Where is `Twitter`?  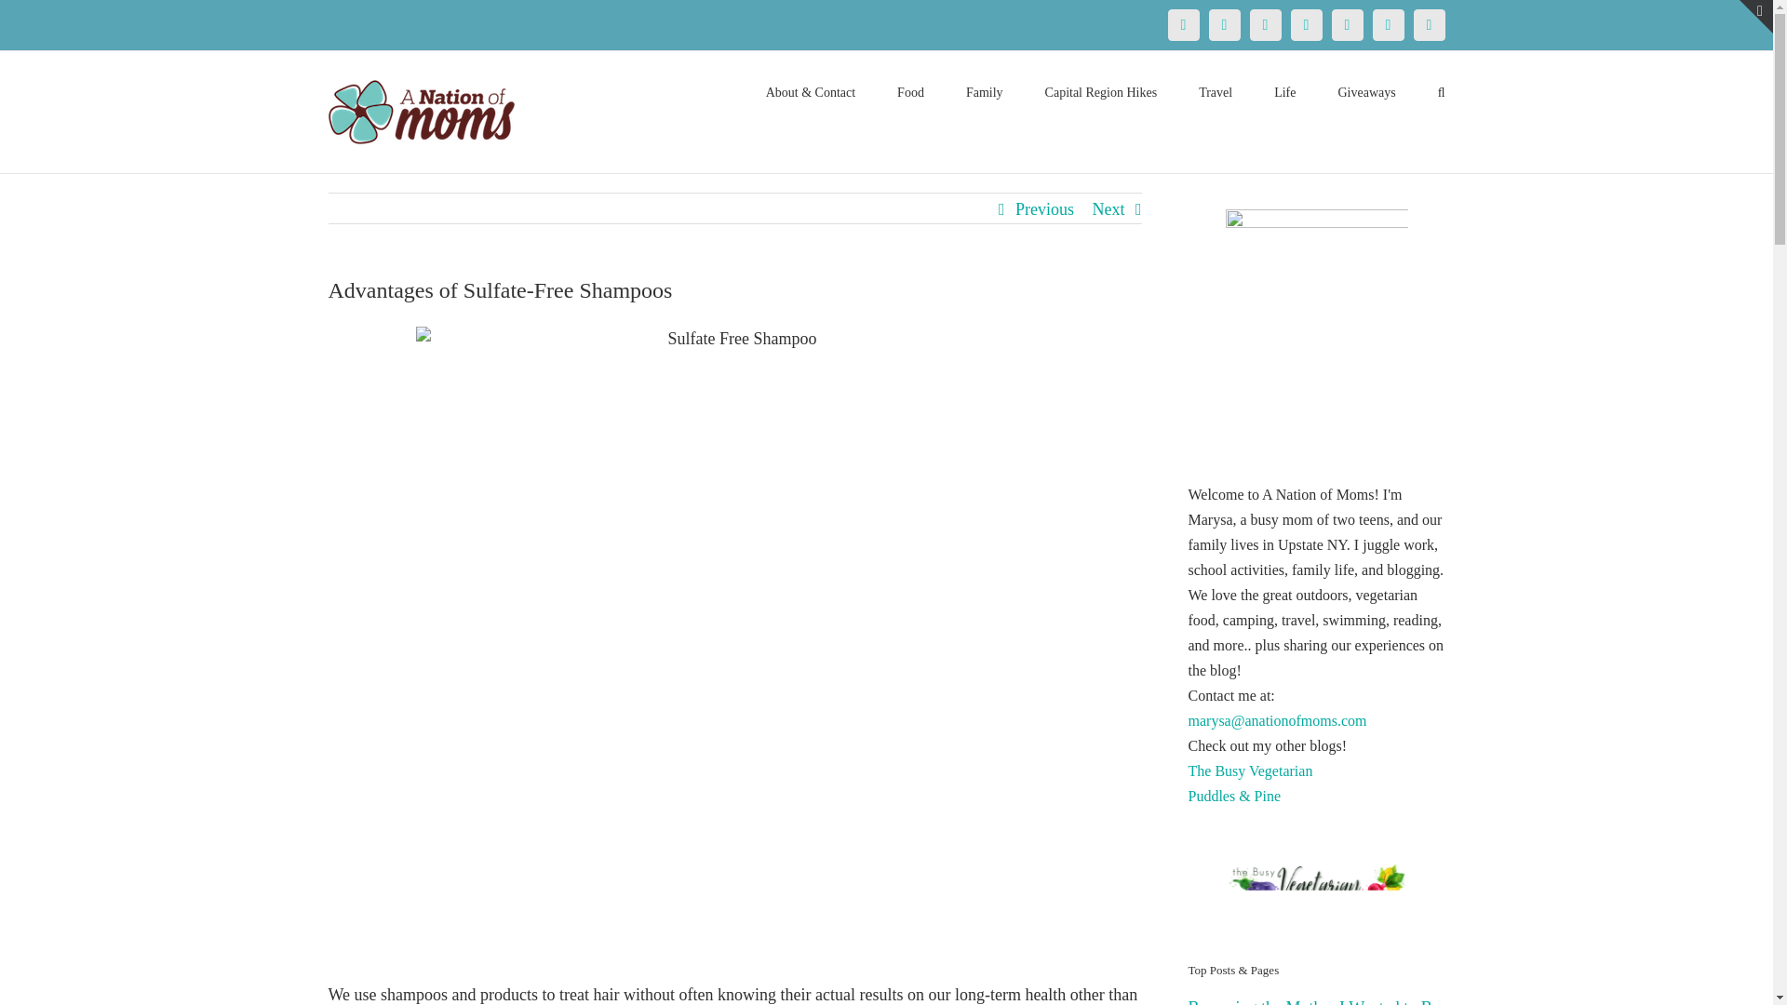
Twitter is located at coordinates (1223, 24).